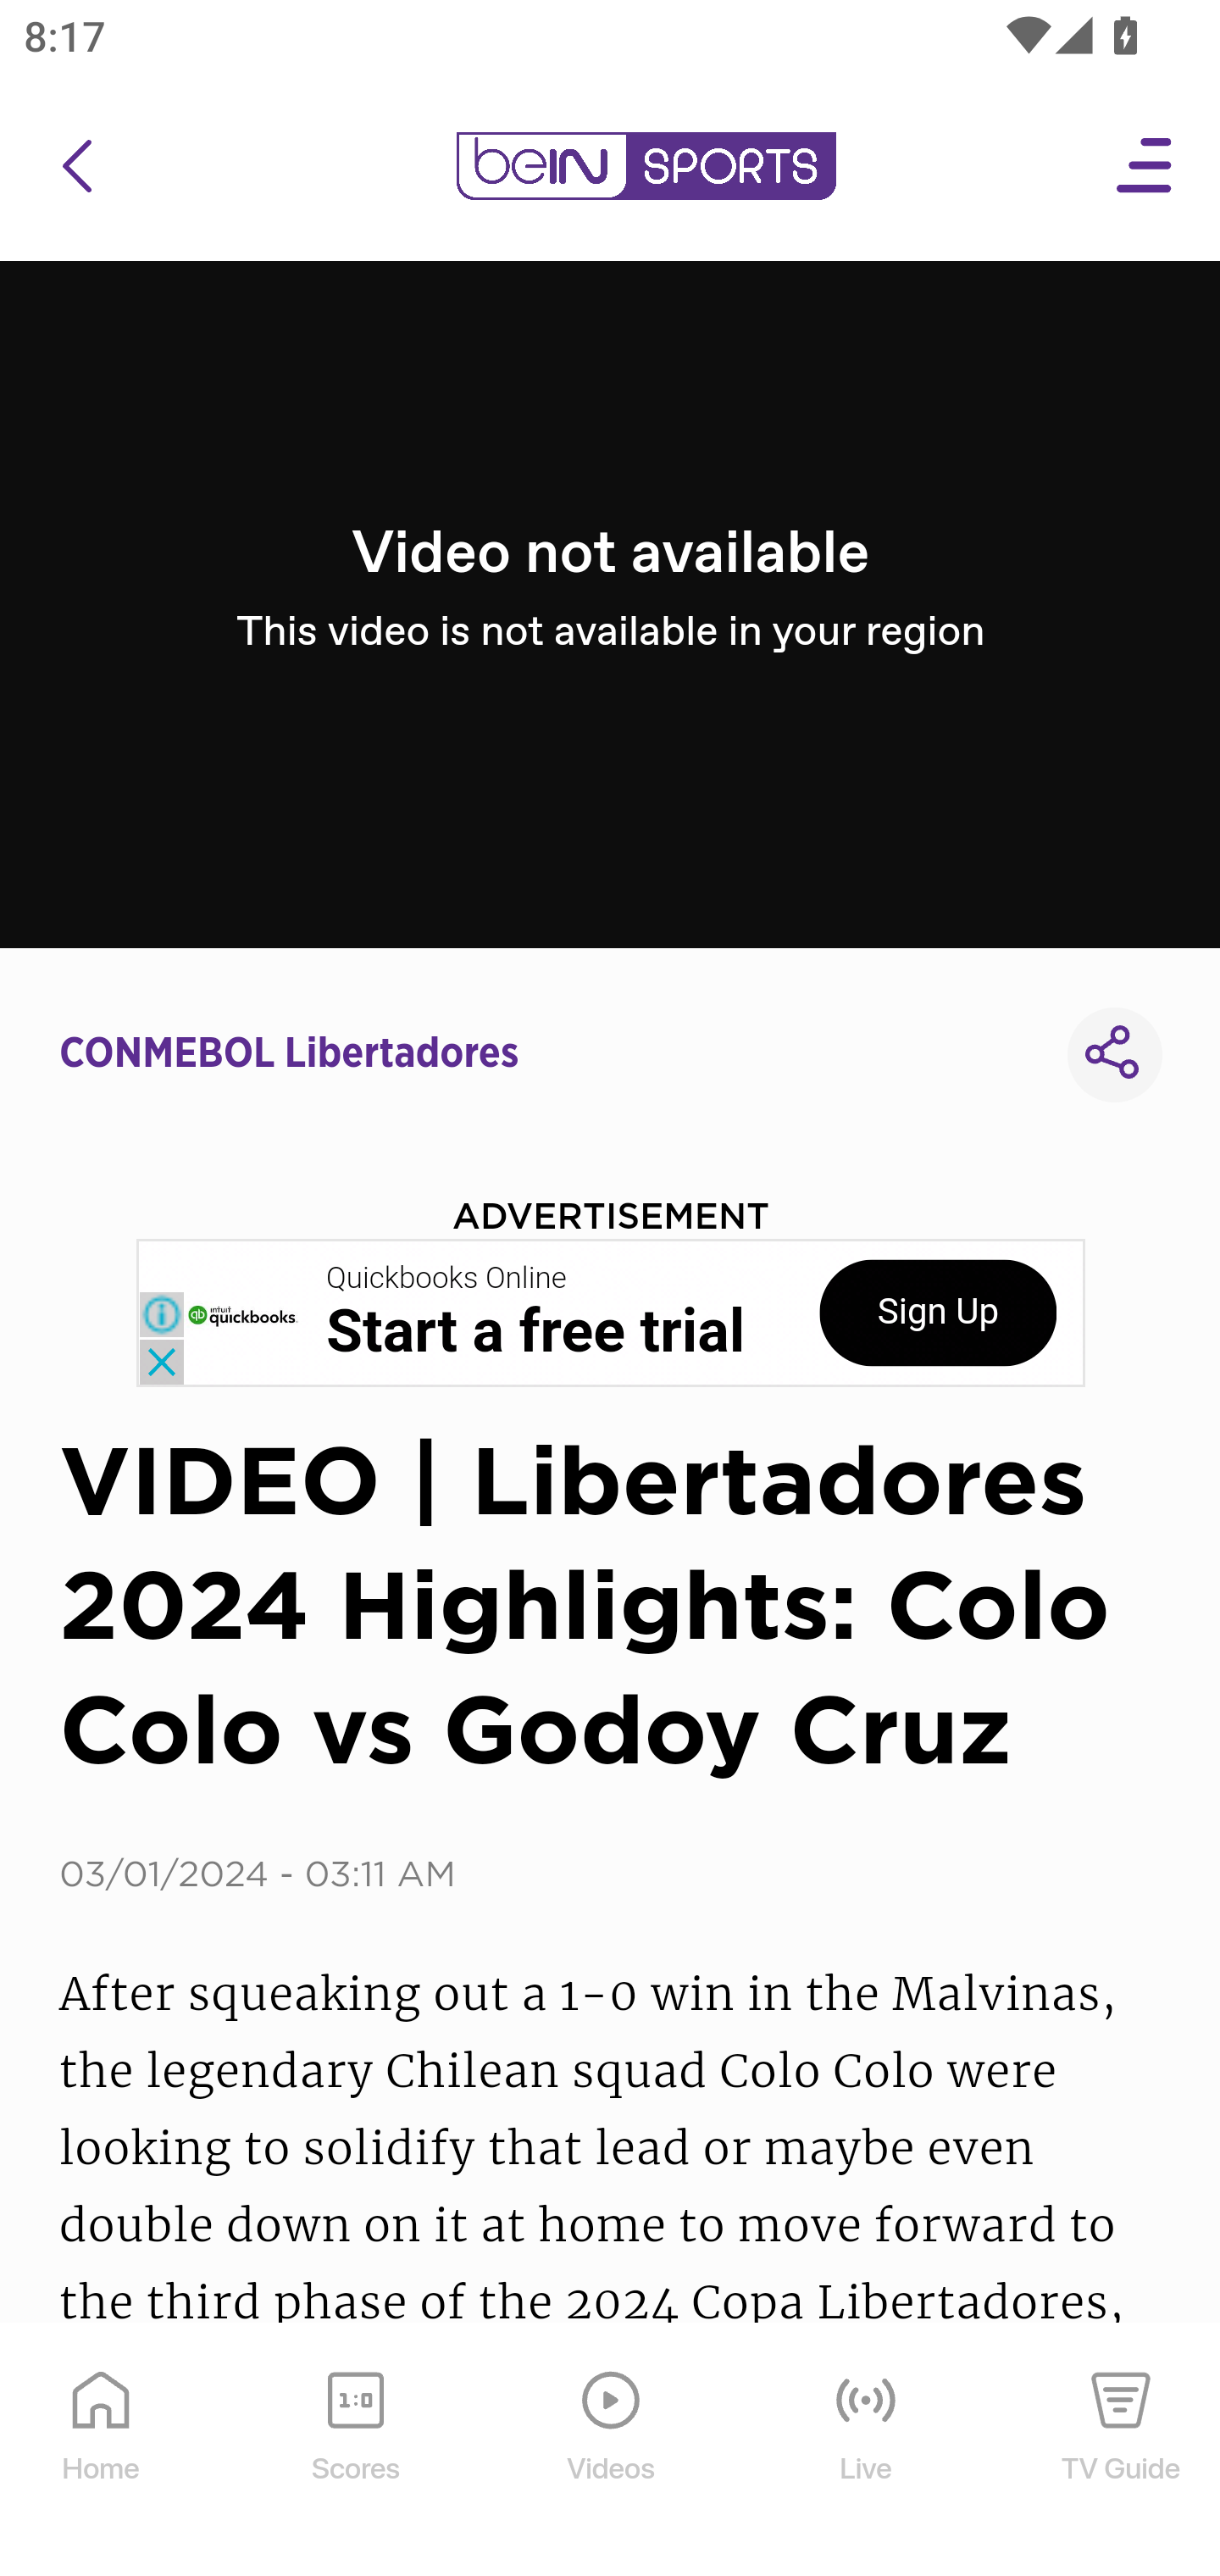  Describe the element at coordinates (535, 1332) in the screenshot. I see `Start a free trial` at that location.